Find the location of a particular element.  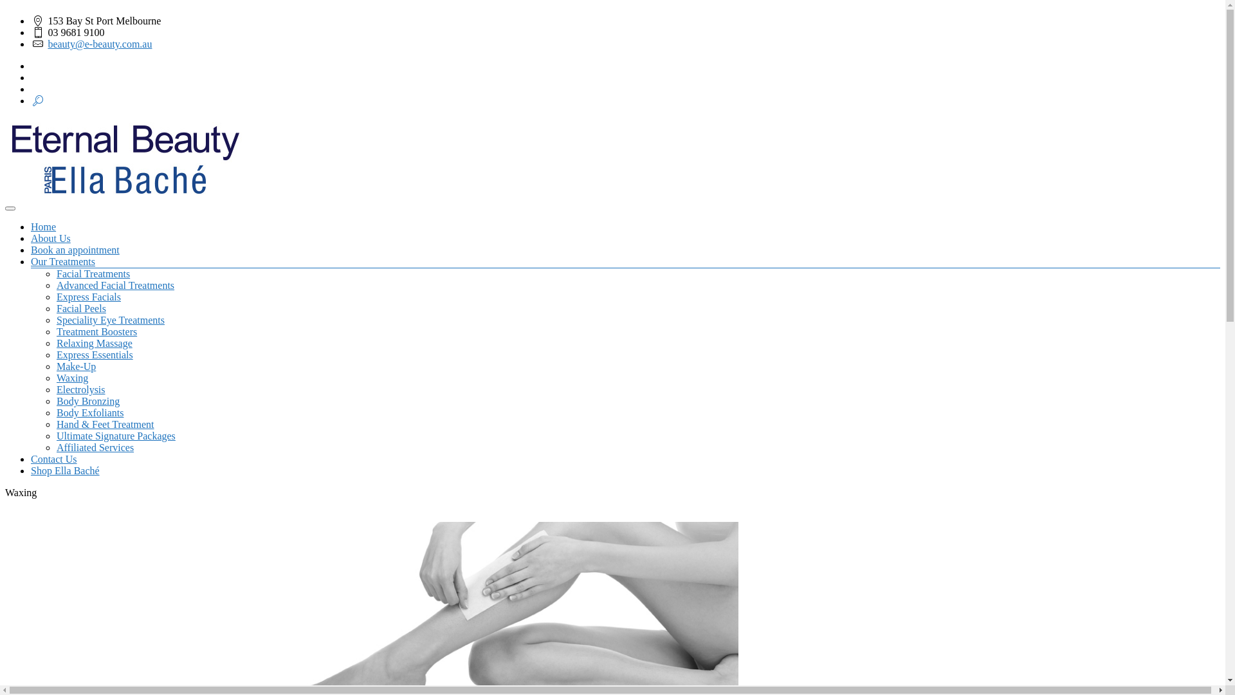

Advanced Facial Treatments is located at coordinates (116, 286).